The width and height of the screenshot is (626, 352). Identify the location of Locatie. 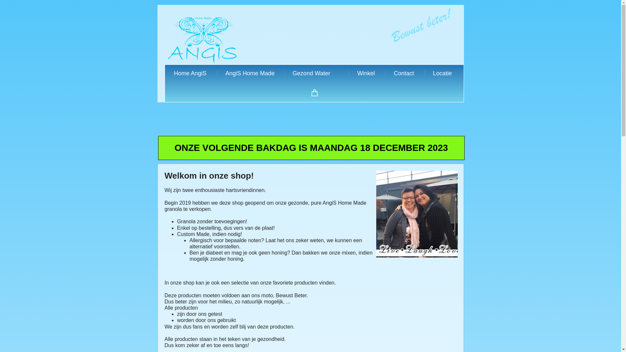
(442, 73).